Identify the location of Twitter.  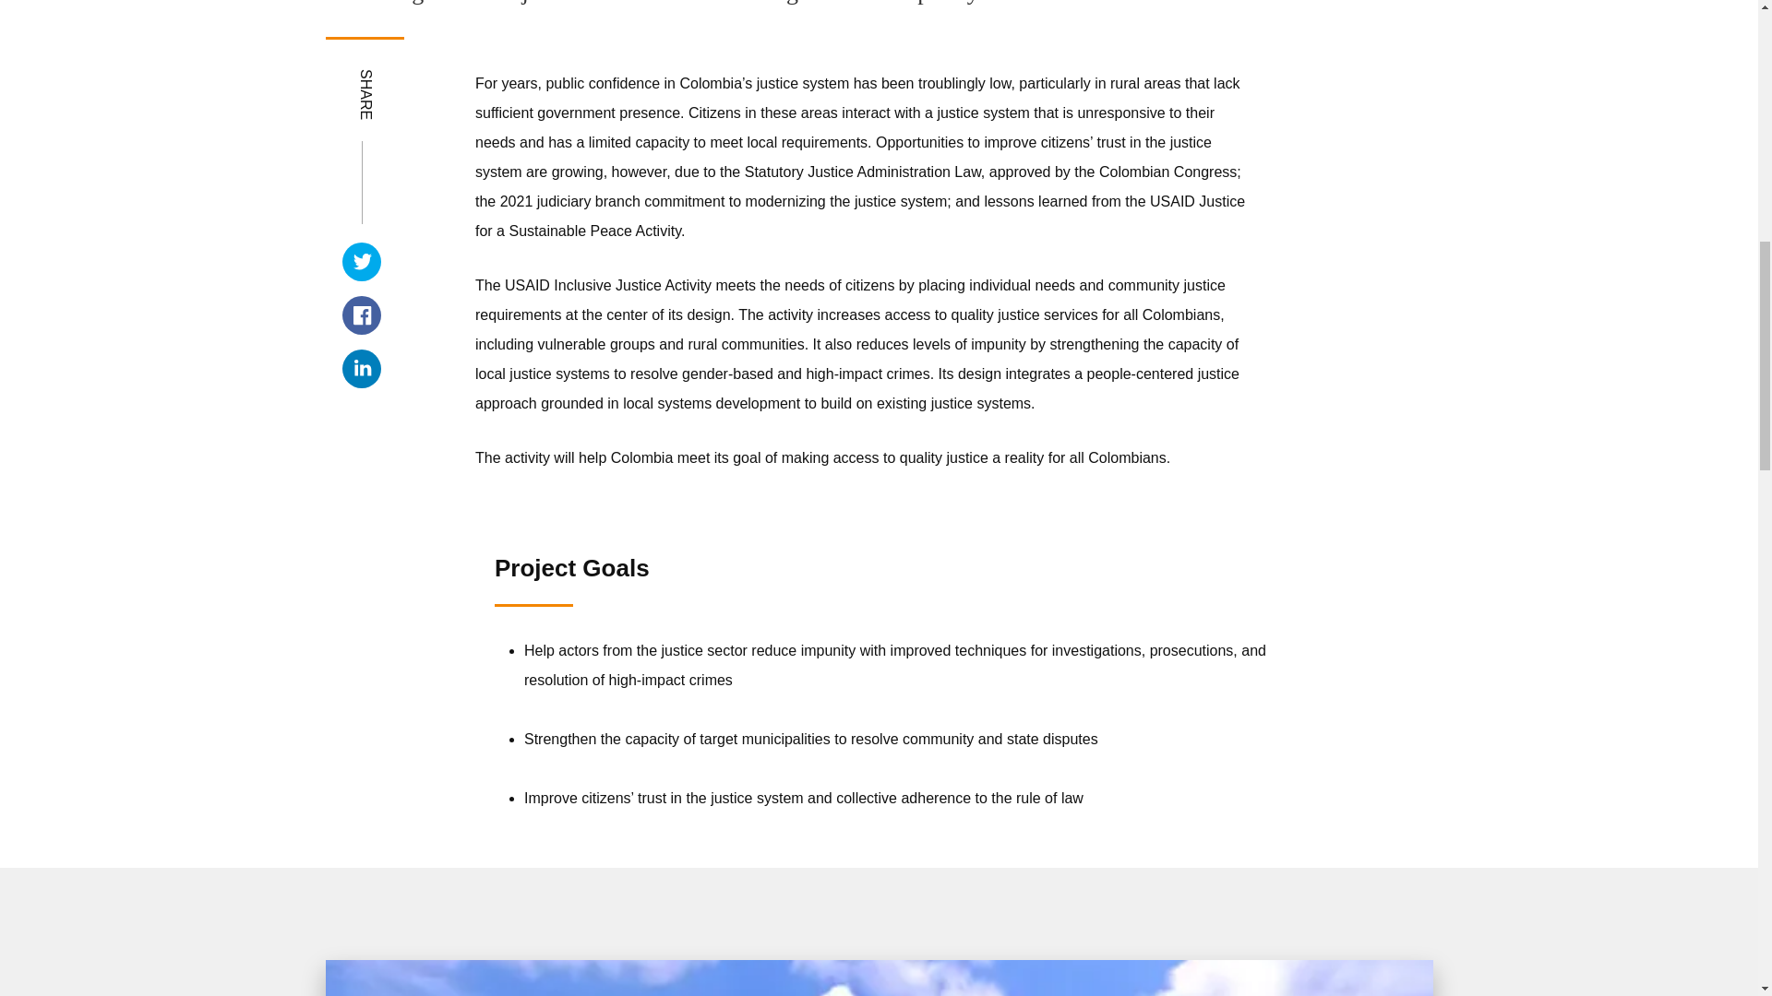
(361, 262).